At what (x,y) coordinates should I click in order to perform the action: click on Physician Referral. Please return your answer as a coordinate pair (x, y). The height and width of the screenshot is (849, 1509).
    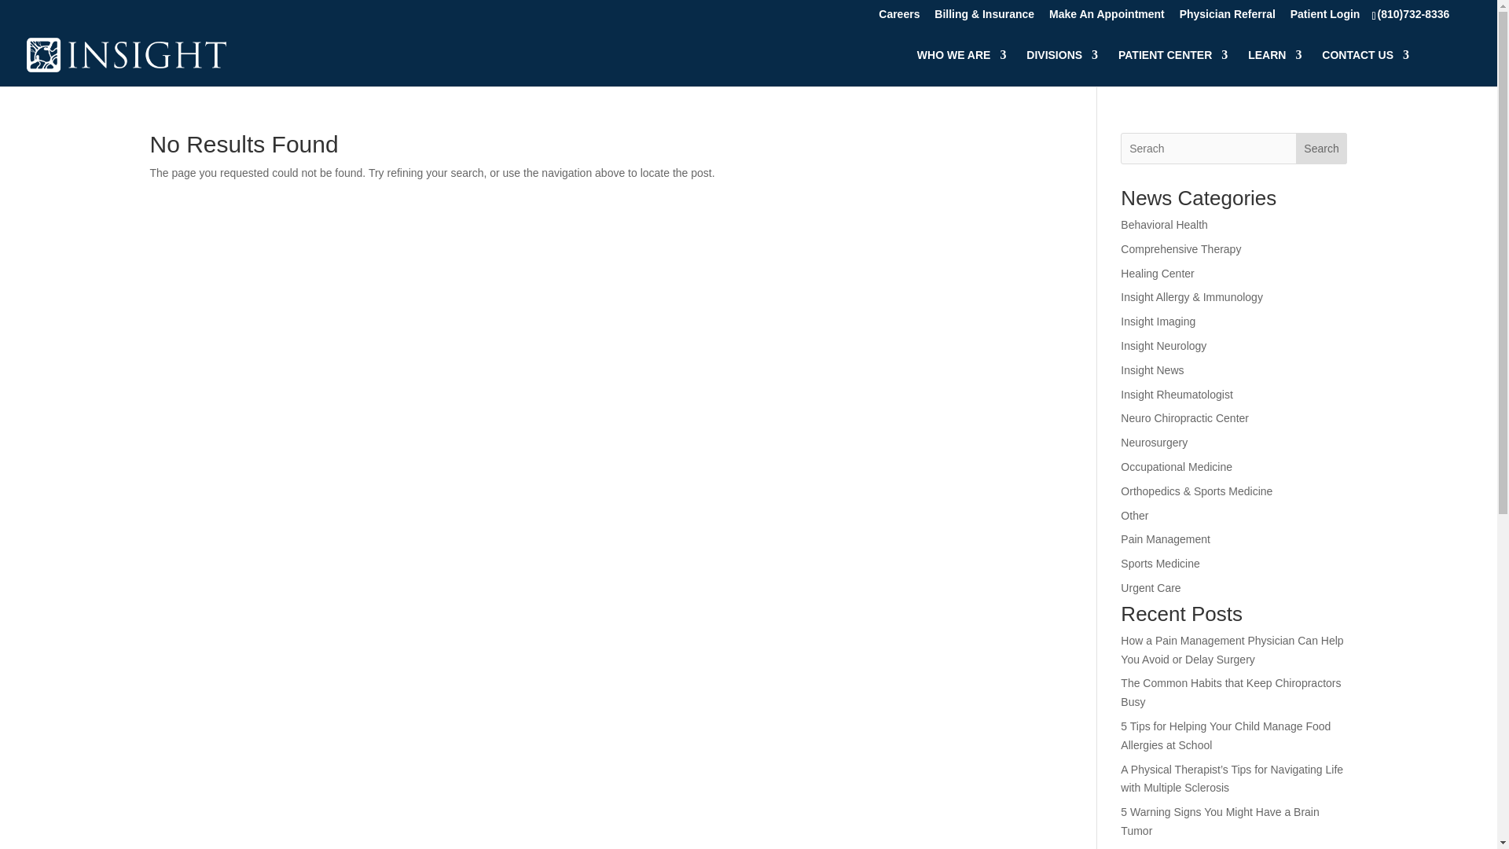
    Looking at the image, I should click on (1228, 17).